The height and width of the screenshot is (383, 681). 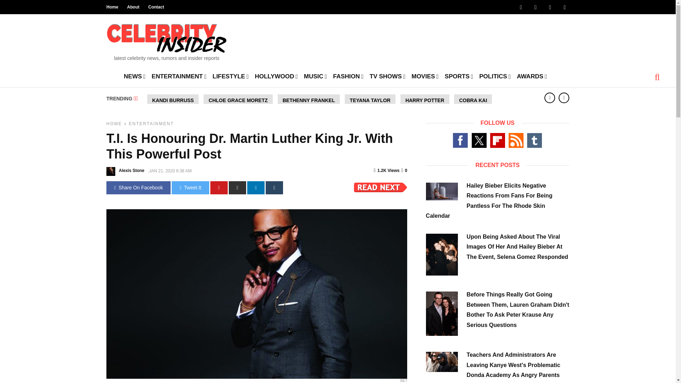 What do you see at coordinates (550, 7) in the screenshot?
I see `Youtube` at bounding box center [550, 7].